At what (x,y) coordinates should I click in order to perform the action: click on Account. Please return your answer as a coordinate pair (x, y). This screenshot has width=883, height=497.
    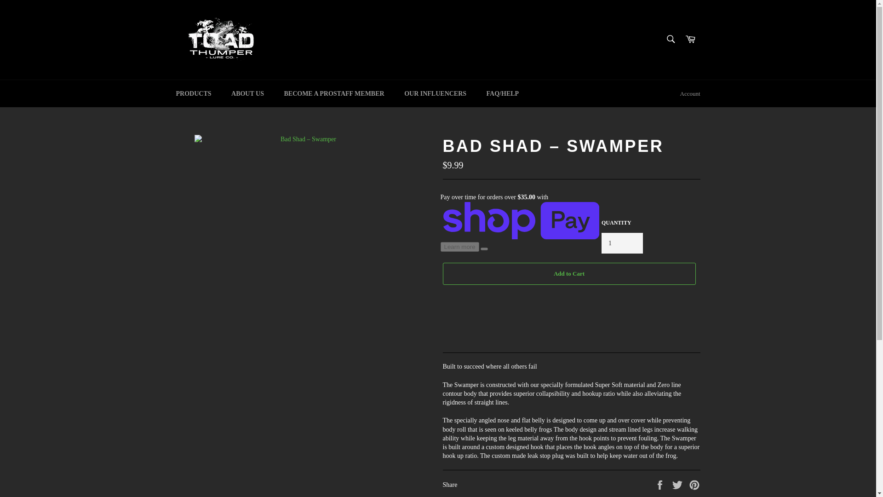
    Looking at the image, I should click on (690, 94).